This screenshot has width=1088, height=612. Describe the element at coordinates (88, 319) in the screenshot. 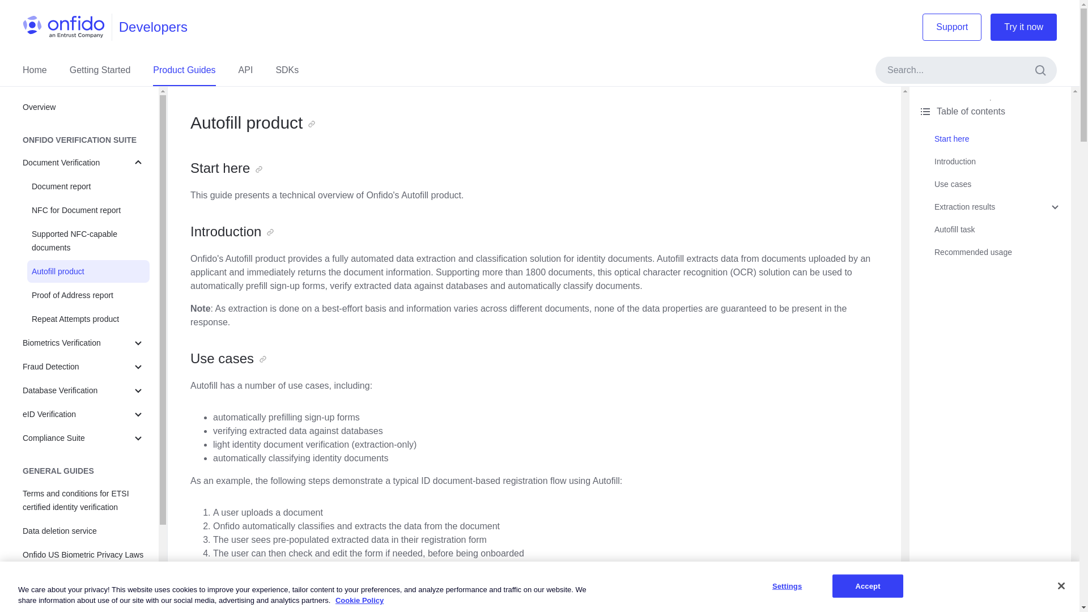

I see `Repeat Attempts product` at that location.